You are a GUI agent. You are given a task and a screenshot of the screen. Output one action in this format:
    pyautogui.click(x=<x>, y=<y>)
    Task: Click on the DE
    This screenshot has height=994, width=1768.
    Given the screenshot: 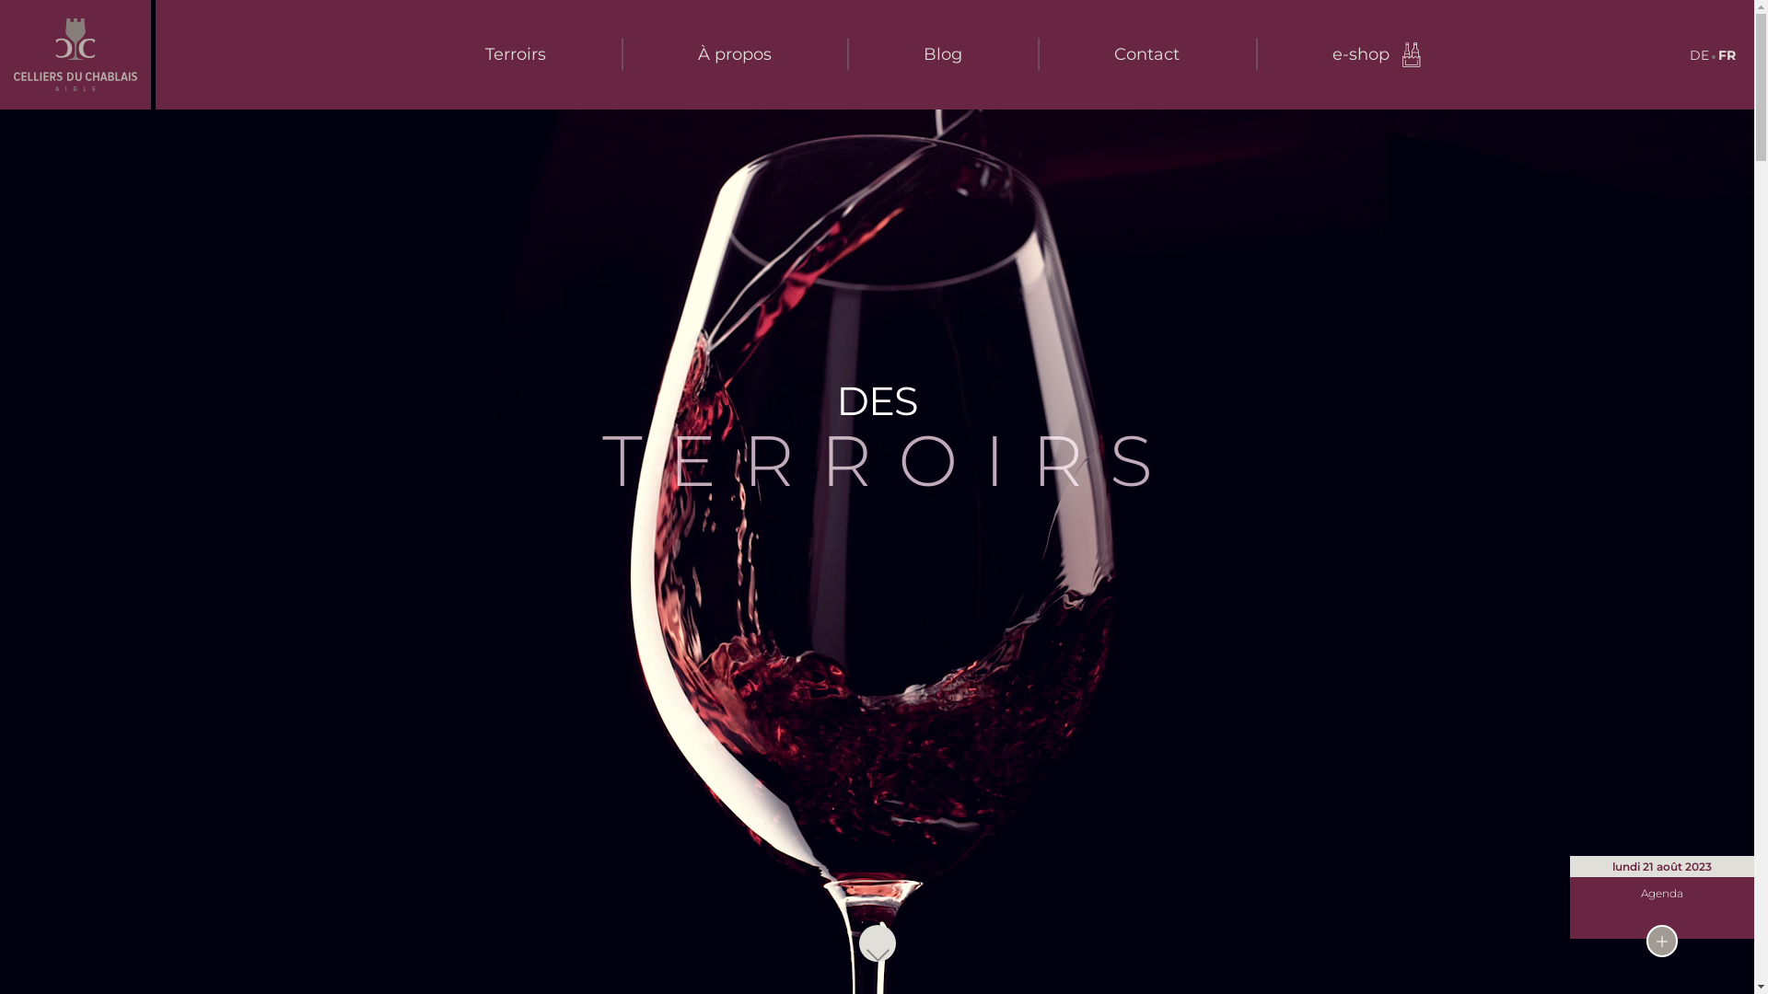 What is the action you would take?
    pyautogui.click(x=1700, y=55)
    